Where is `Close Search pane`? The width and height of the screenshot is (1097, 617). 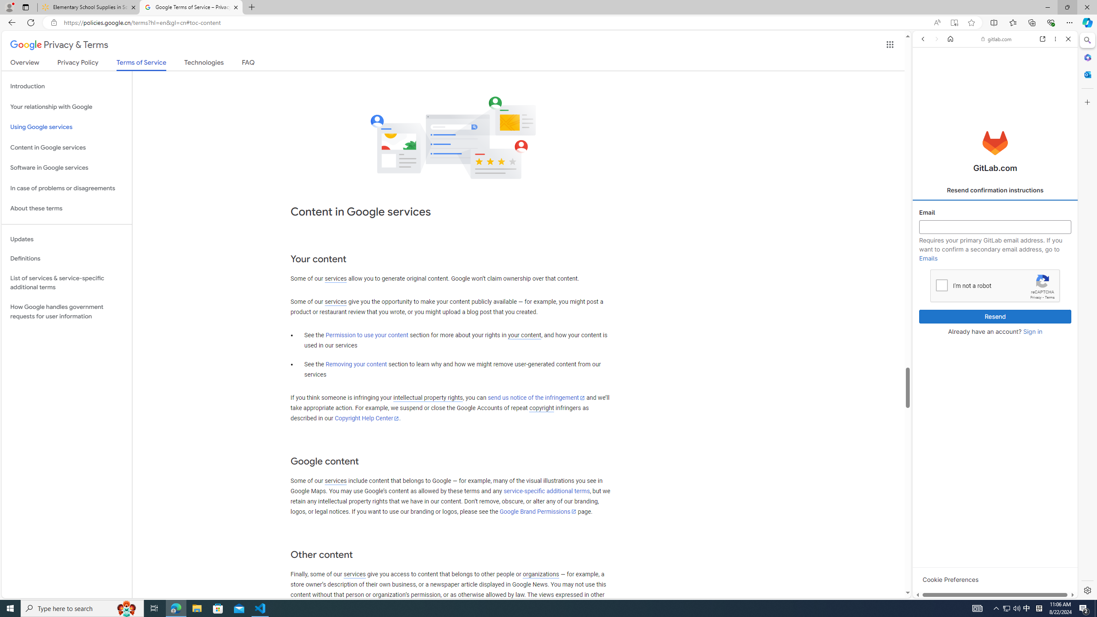
Close Search pane is located at coordinates (1087, 40).